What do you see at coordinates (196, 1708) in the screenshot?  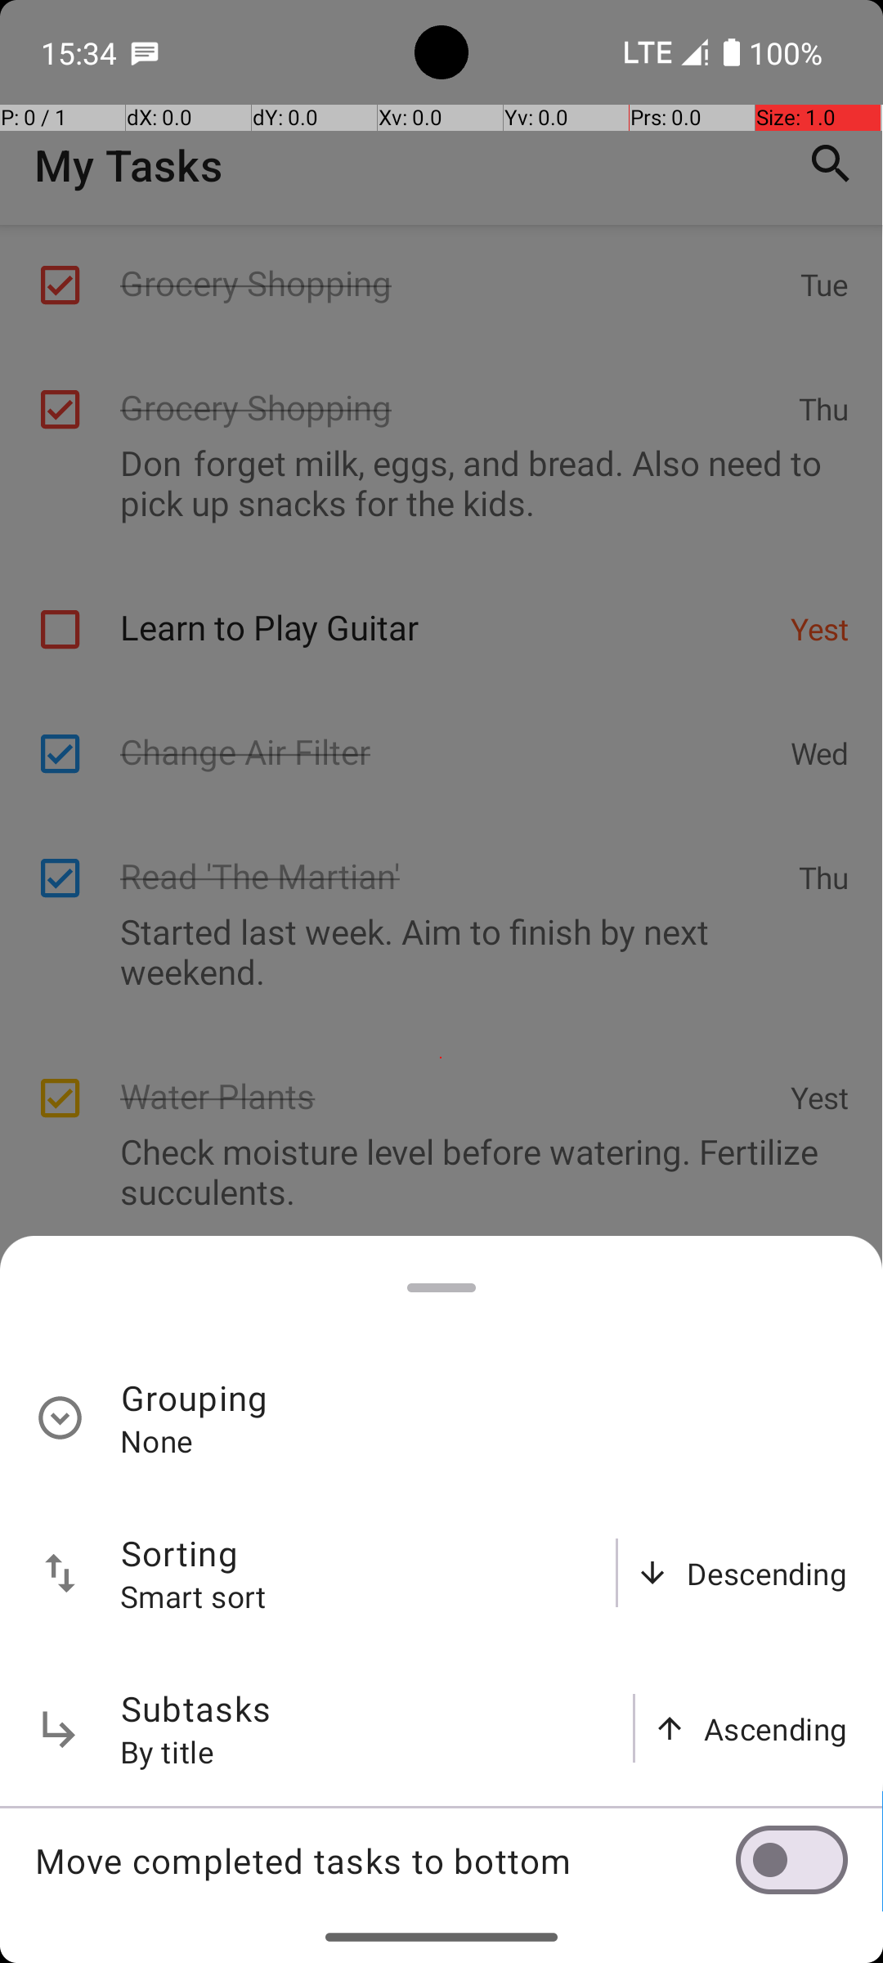 I see `Subtasks` at bounding box center [196, 1708].